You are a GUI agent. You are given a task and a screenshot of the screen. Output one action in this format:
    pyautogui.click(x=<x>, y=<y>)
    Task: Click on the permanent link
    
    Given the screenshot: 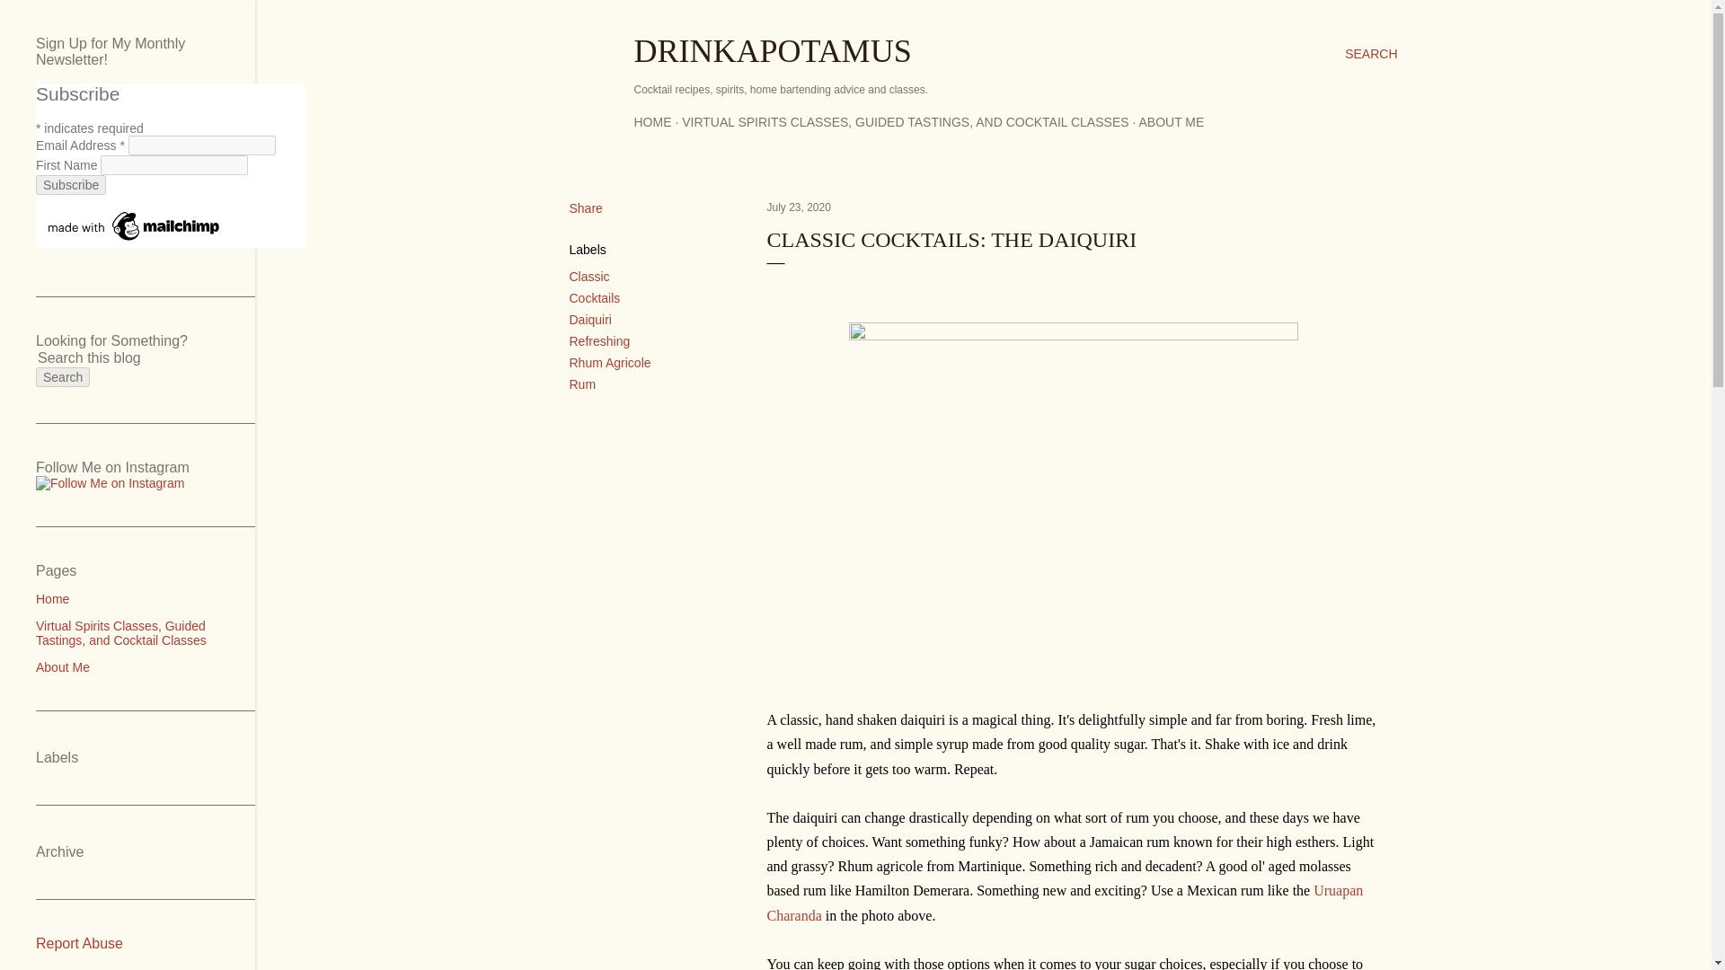 What is the action you would take?
    pyautogui.click(x=800, y=207)
    